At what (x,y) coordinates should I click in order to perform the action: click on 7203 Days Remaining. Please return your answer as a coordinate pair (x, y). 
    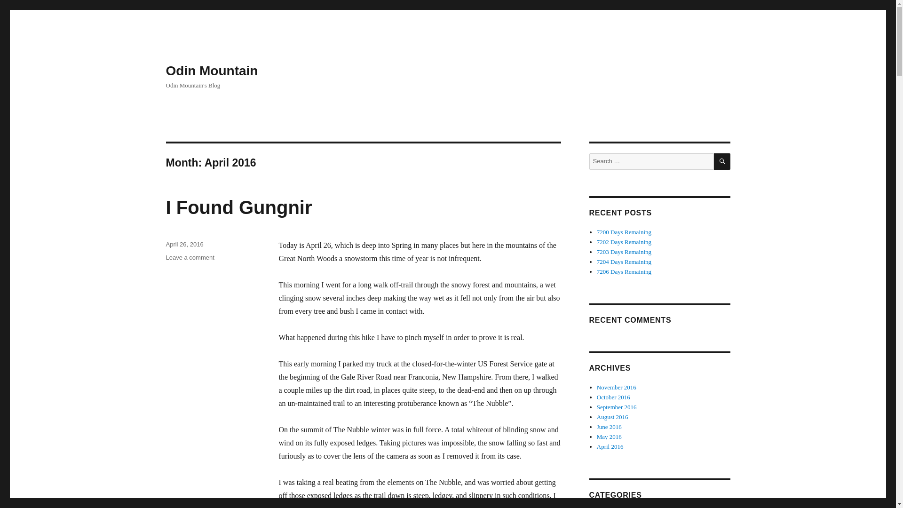
    Looking at the image, I should click on (610, 437).